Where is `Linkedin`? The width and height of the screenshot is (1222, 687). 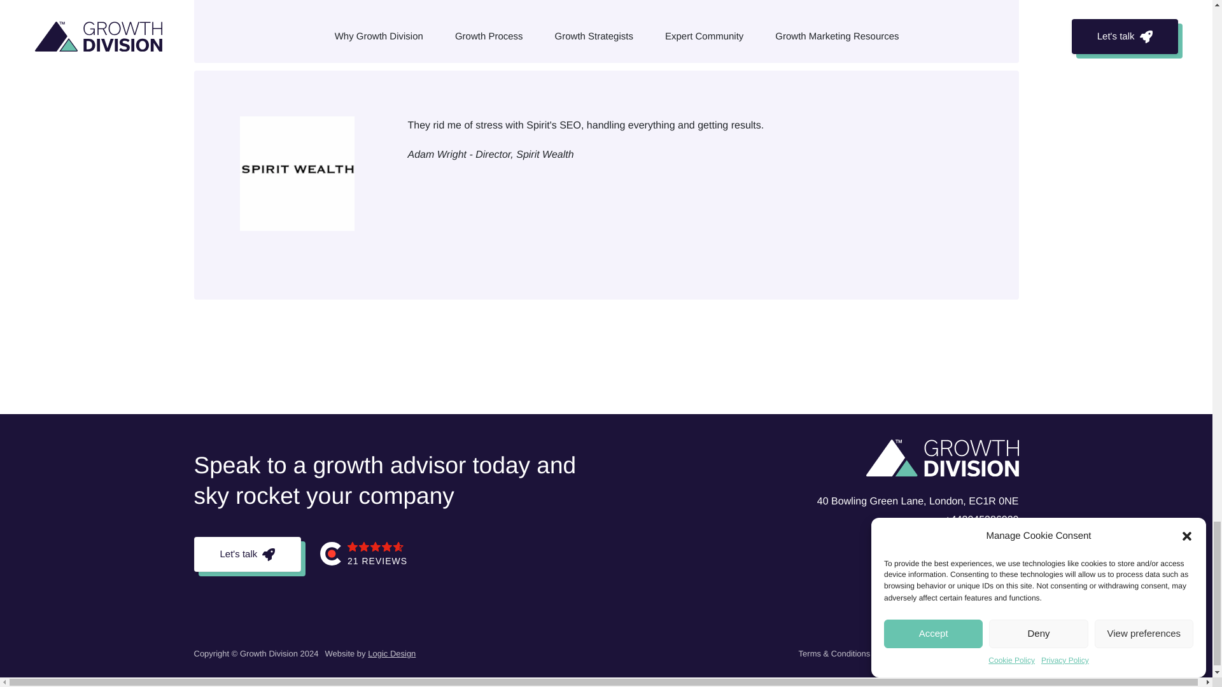 Linkedin is located at coordinates (956, 574).